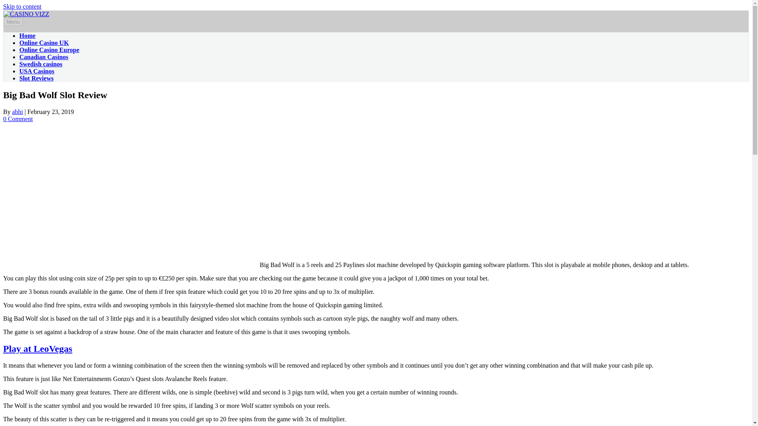 This screenshot has height=426, width=758. Describe the element at coordinates (43, 57) in the screenshot. I see `Canadian Casinos` at that location.